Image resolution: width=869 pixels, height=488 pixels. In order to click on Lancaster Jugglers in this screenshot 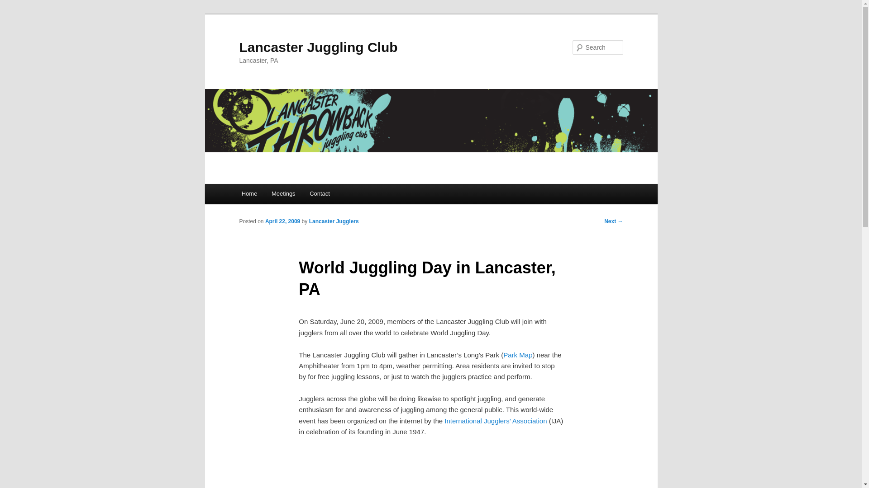, I will do `click(334, 221)`.